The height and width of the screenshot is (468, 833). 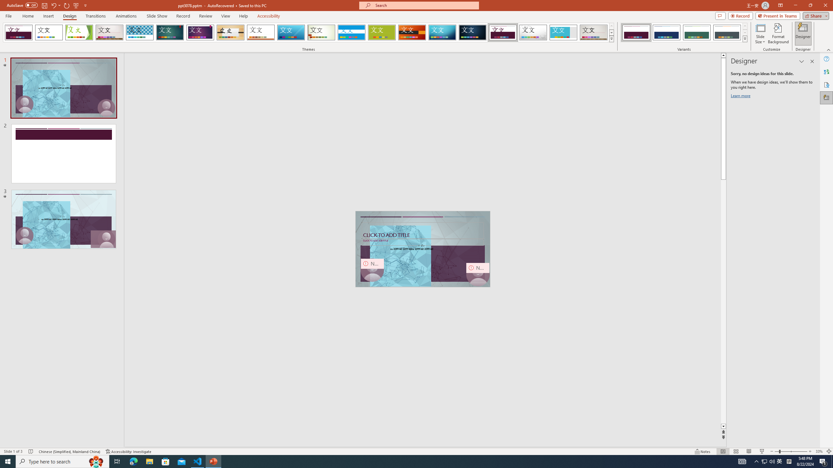 I want to click on Task Pane Options, so click(x=802, y=61).